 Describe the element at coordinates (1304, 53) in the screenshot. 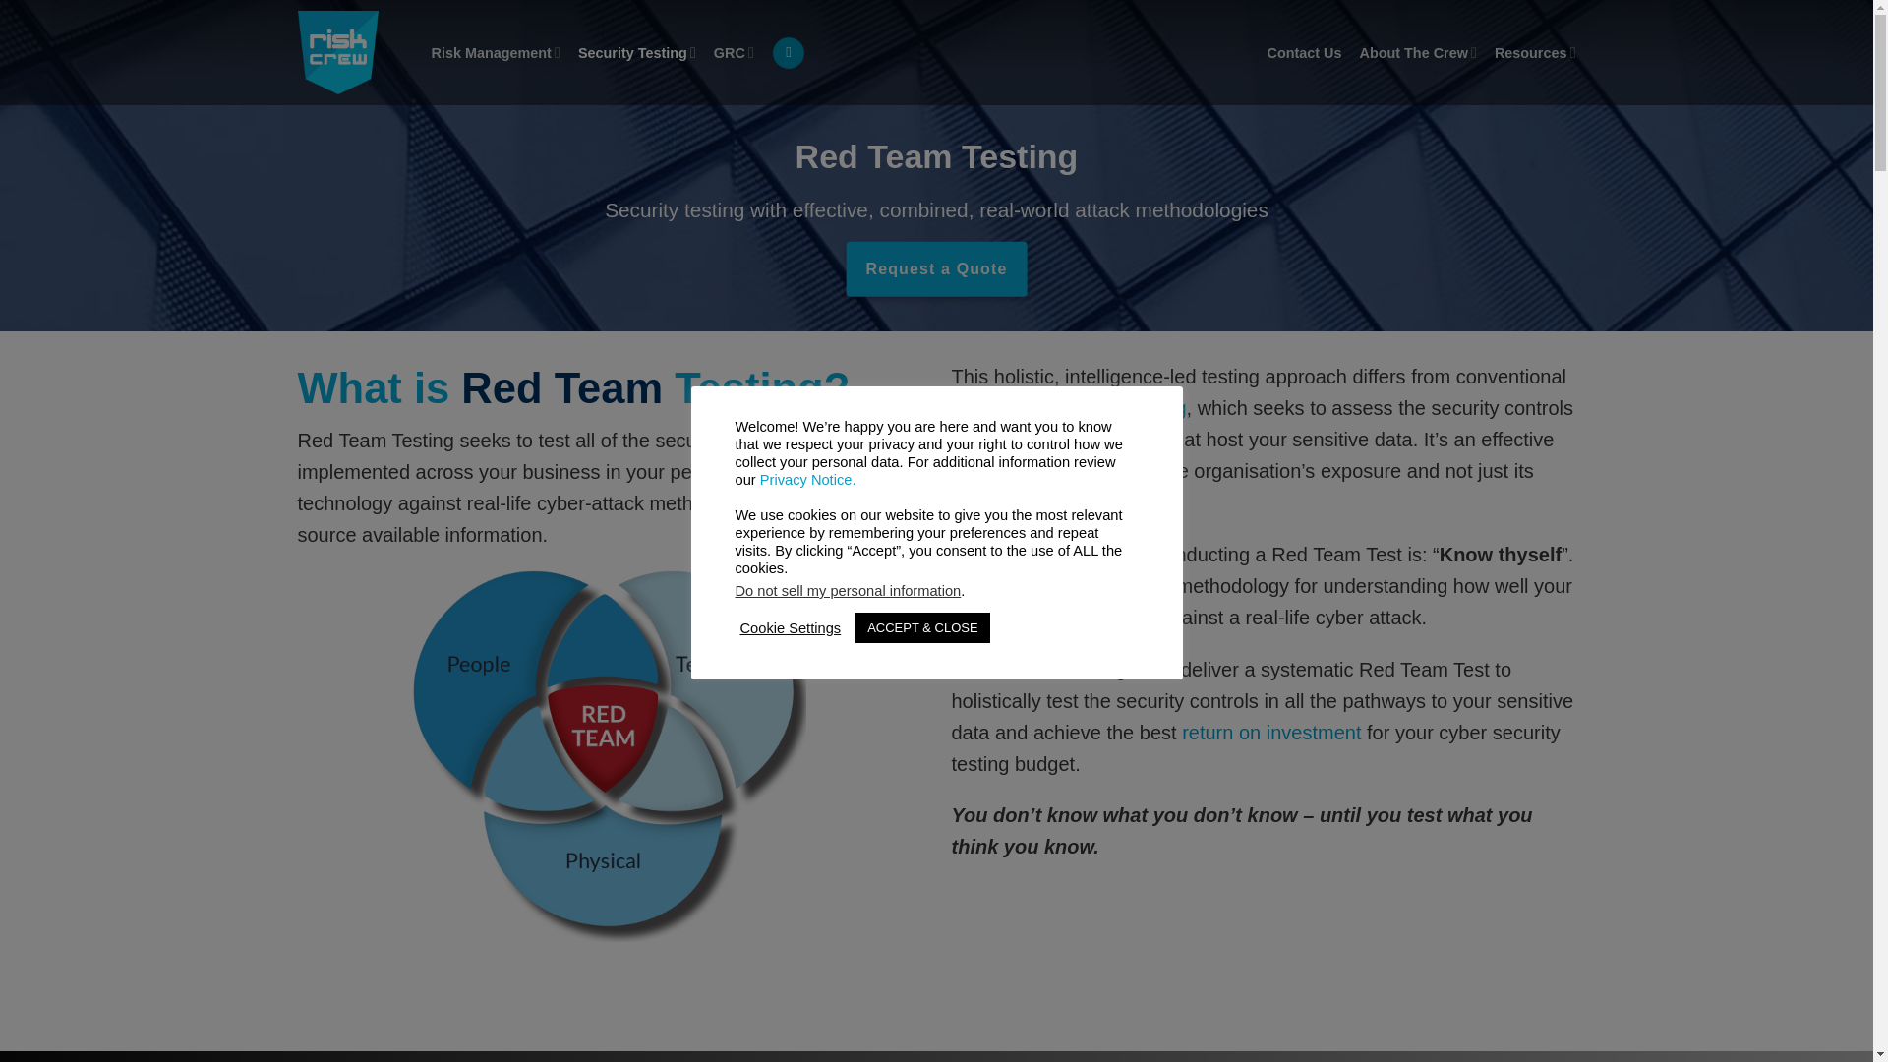

I see `Contact Us` at that location.